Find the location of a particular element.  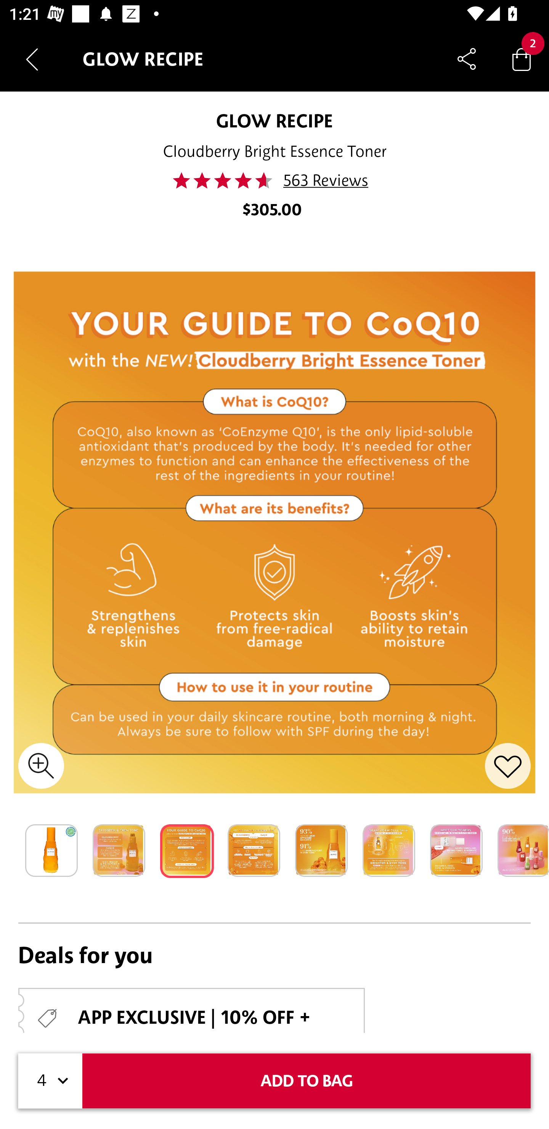

ADD TO BAG is located at coordinates (307, 1081).